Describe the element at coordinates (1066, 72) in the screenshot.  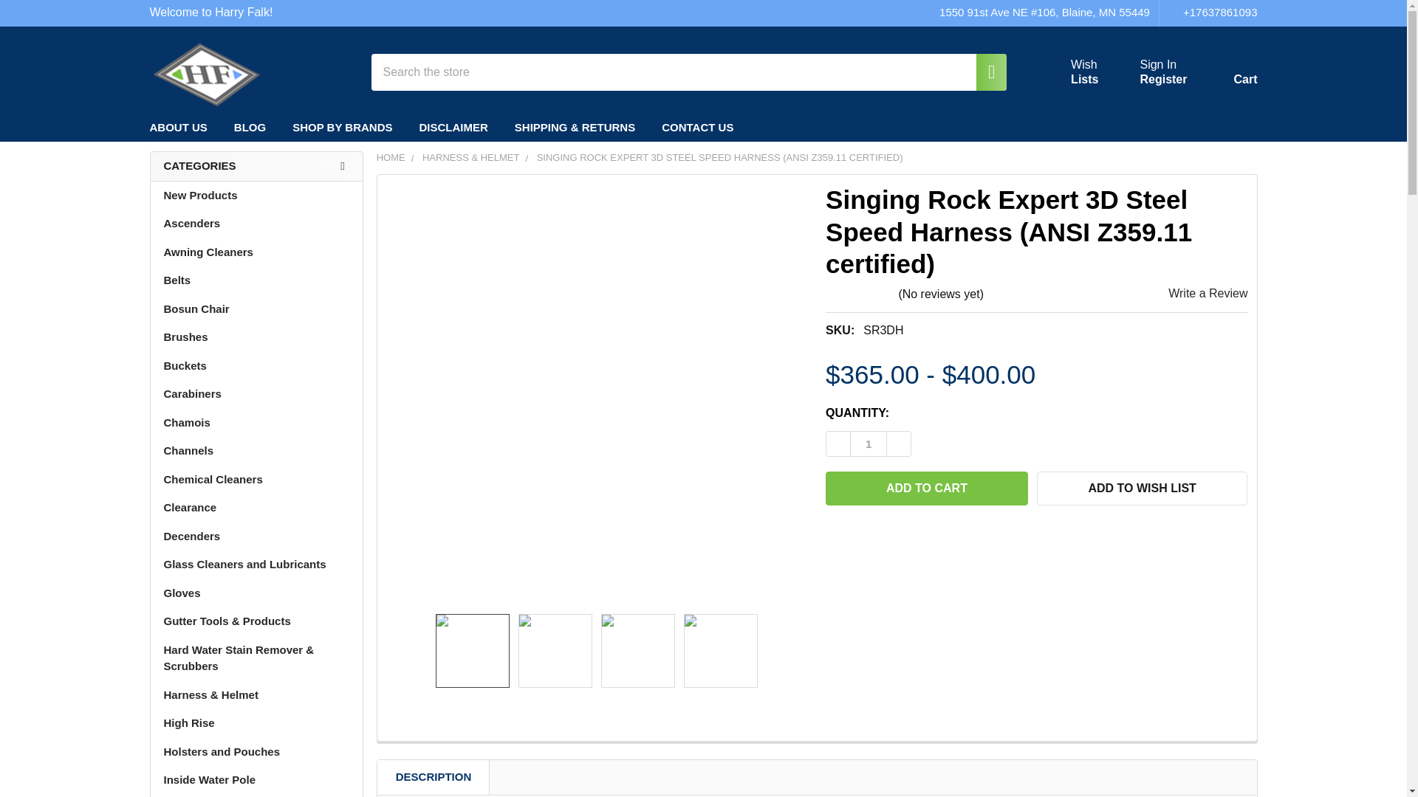
I see `Sign In` at that location.